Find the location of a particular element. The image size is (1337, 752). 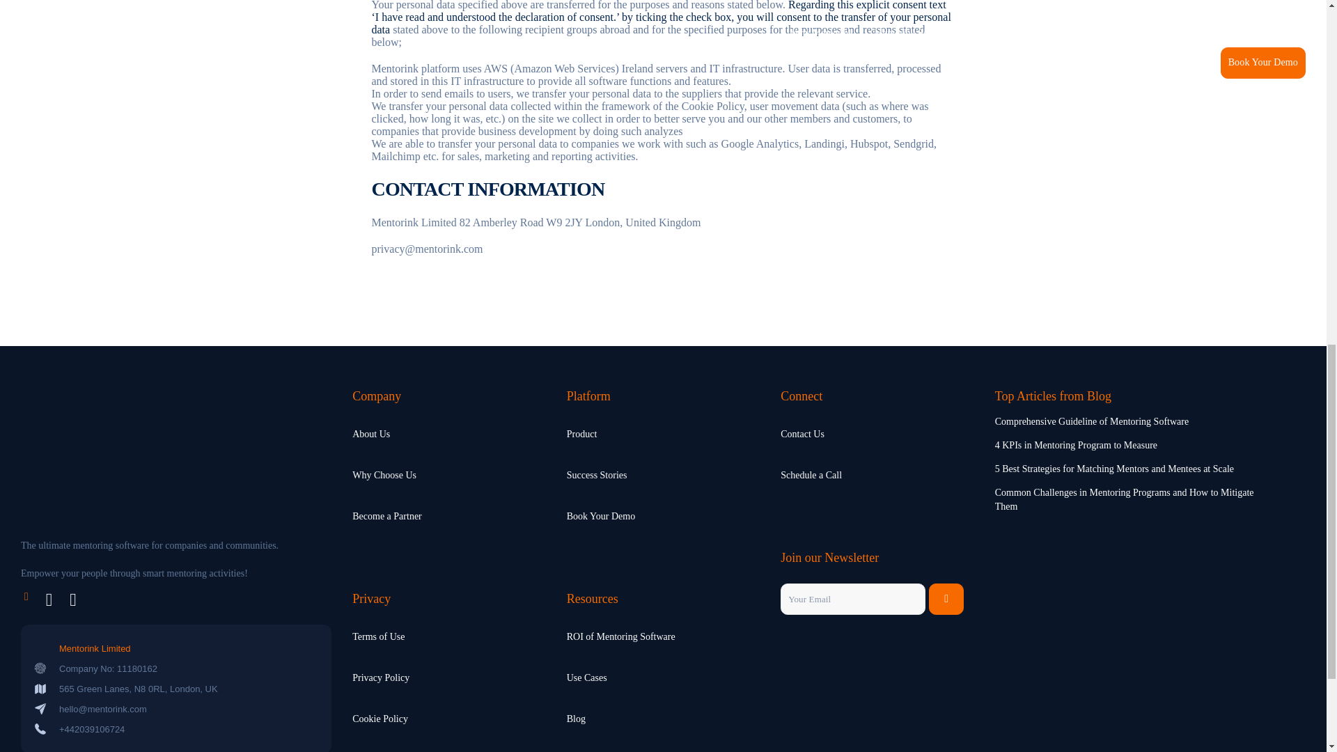

Book Your Demo is located at coordinates (601, 515).